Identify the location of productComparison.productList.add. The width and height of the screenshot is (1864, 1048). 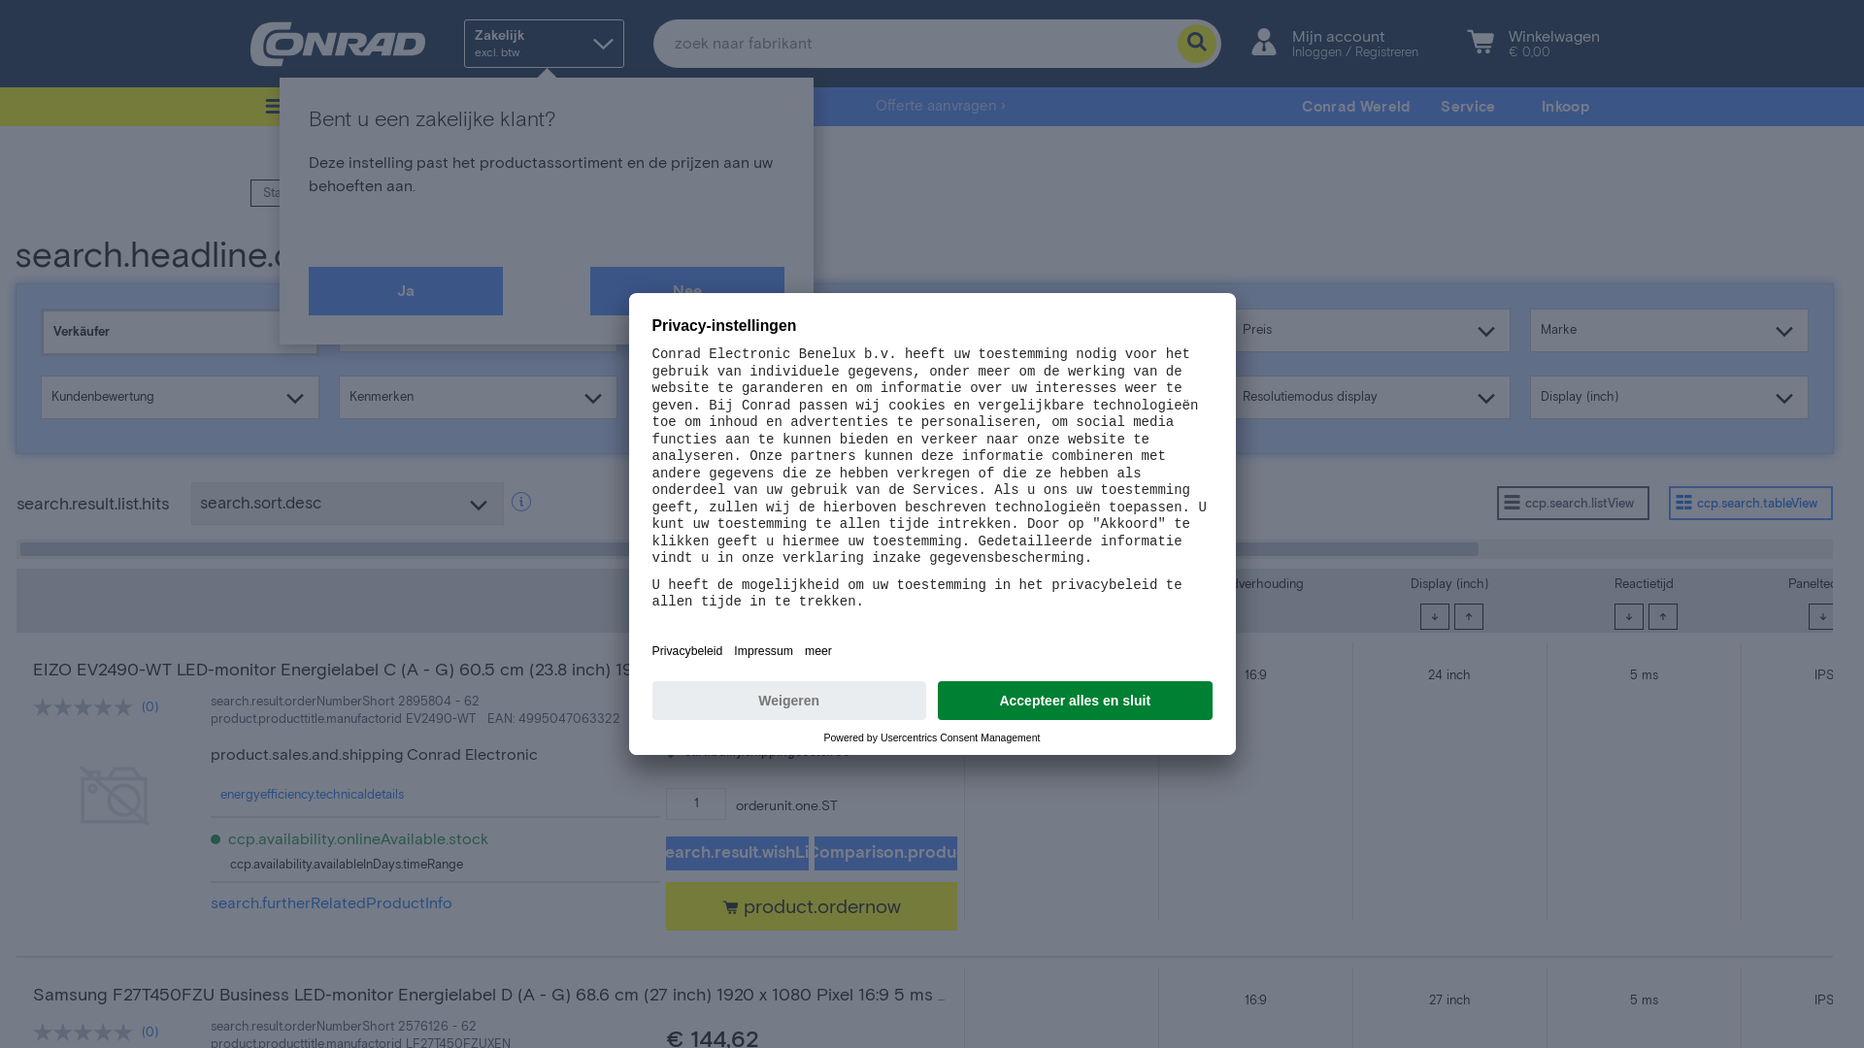
(885, 854).